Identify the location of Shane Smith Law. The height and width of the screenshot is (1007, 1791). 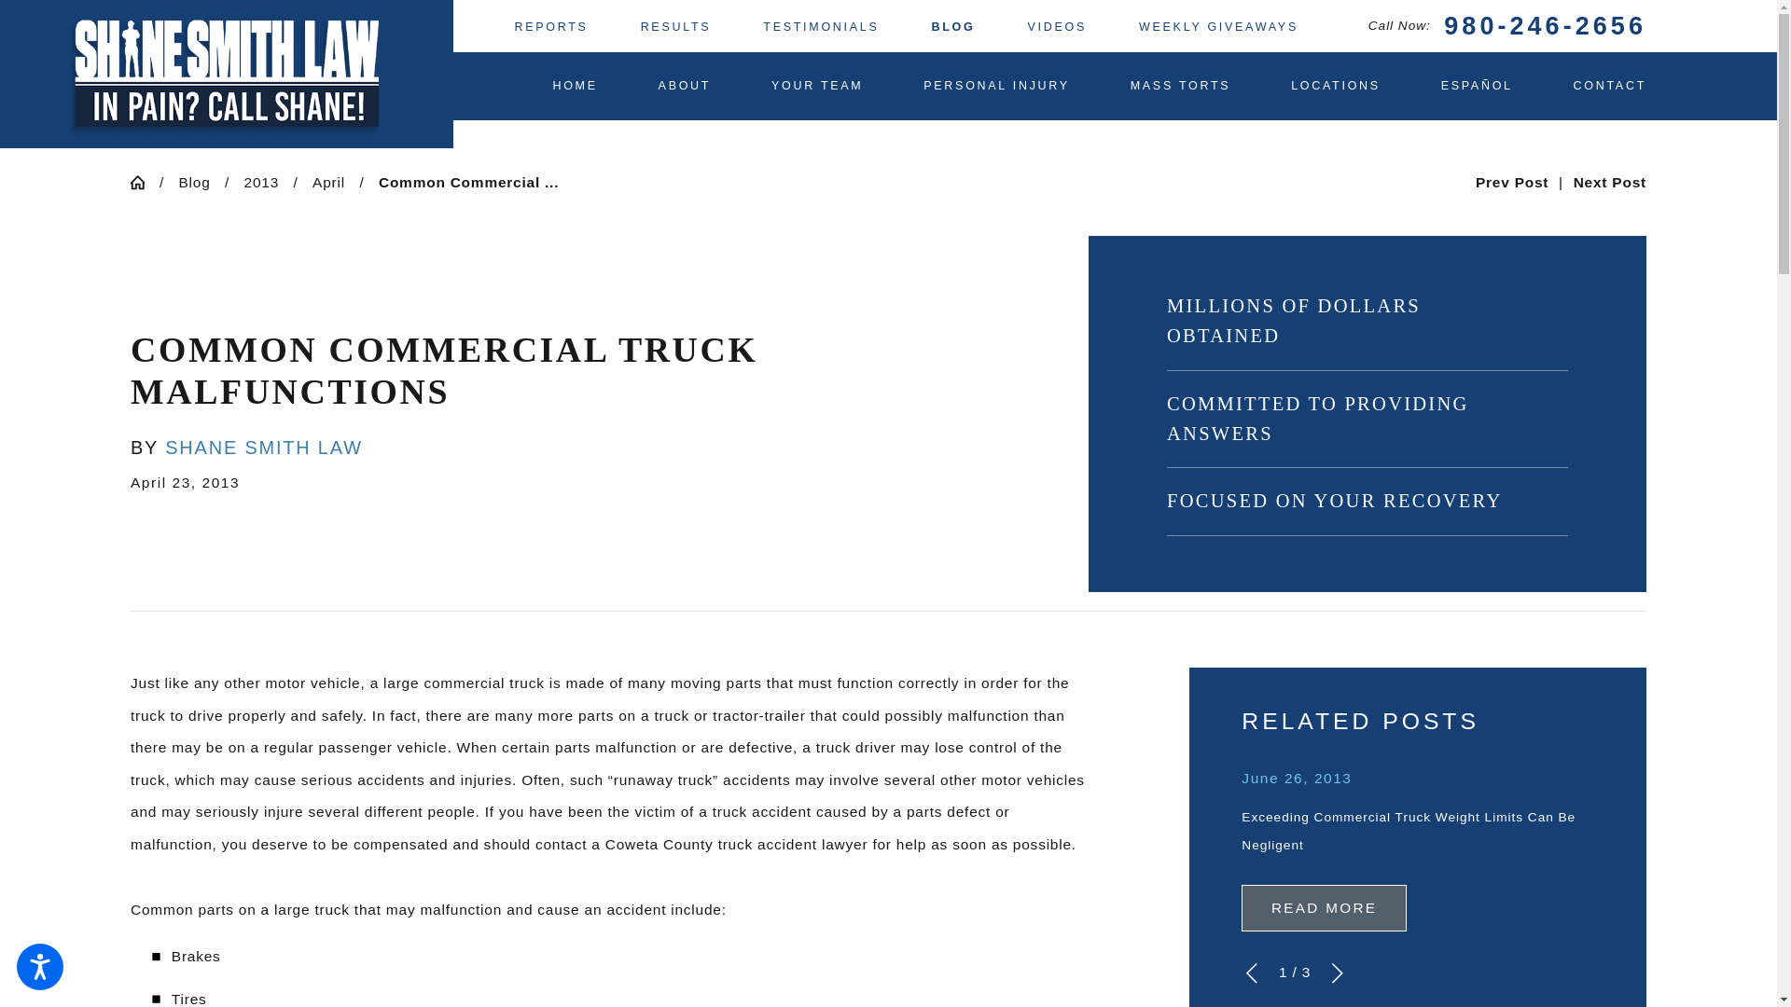
(226, 74).